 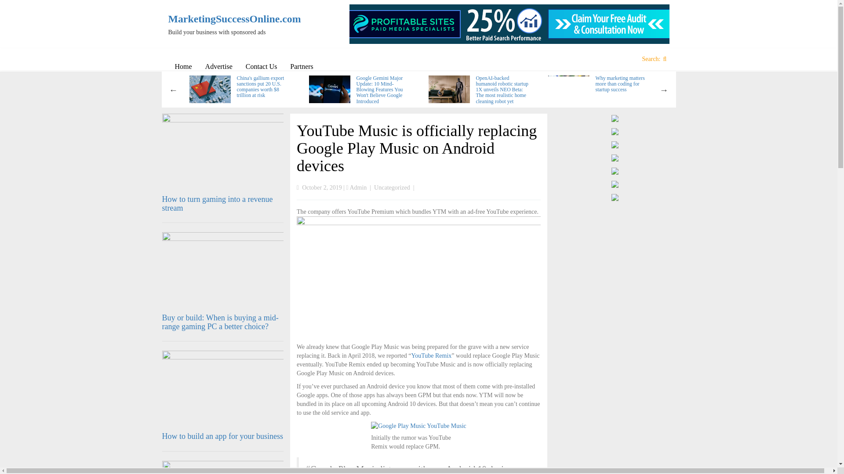 I want to click on Home, so click(x=183, y=66).